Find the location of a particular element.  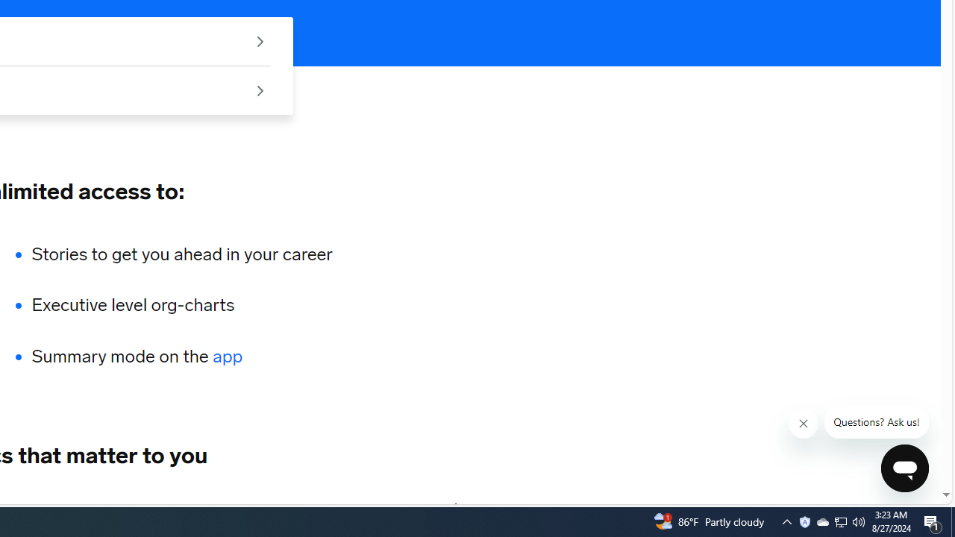

Class: sc-1k07fow-1 cbnSms is located at coordinates (904, 468).